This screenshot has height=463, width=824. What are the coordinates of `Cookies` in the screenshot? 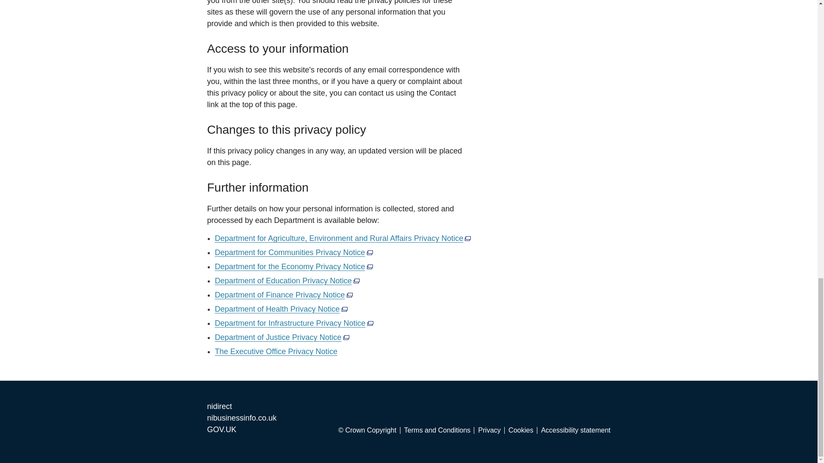 It's located at (523, 430).